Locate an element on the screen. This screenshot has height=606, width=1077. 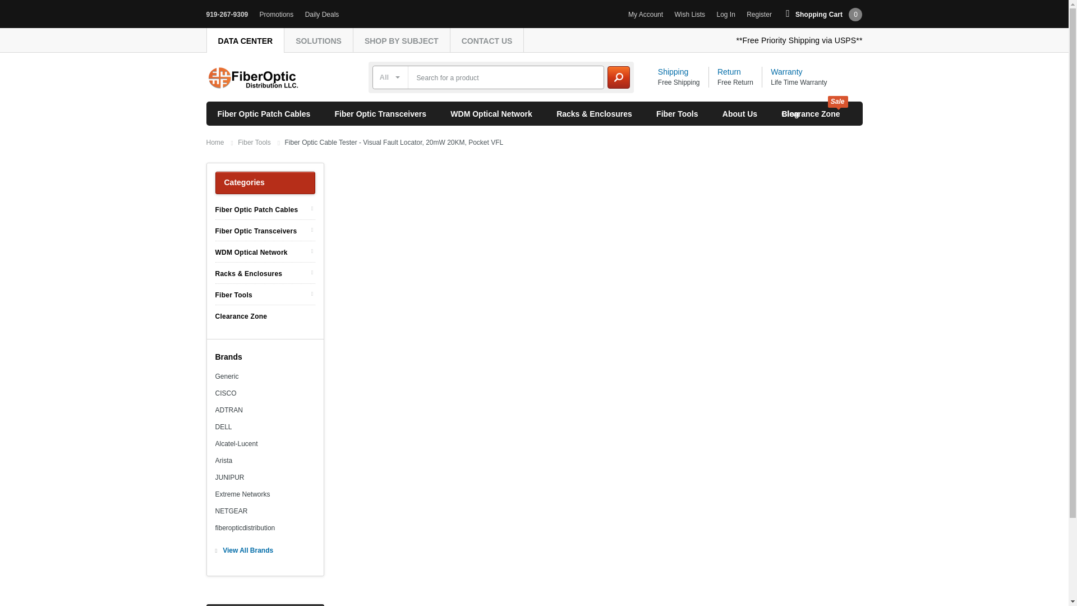
Promotions is located at coordinates (277, 15).